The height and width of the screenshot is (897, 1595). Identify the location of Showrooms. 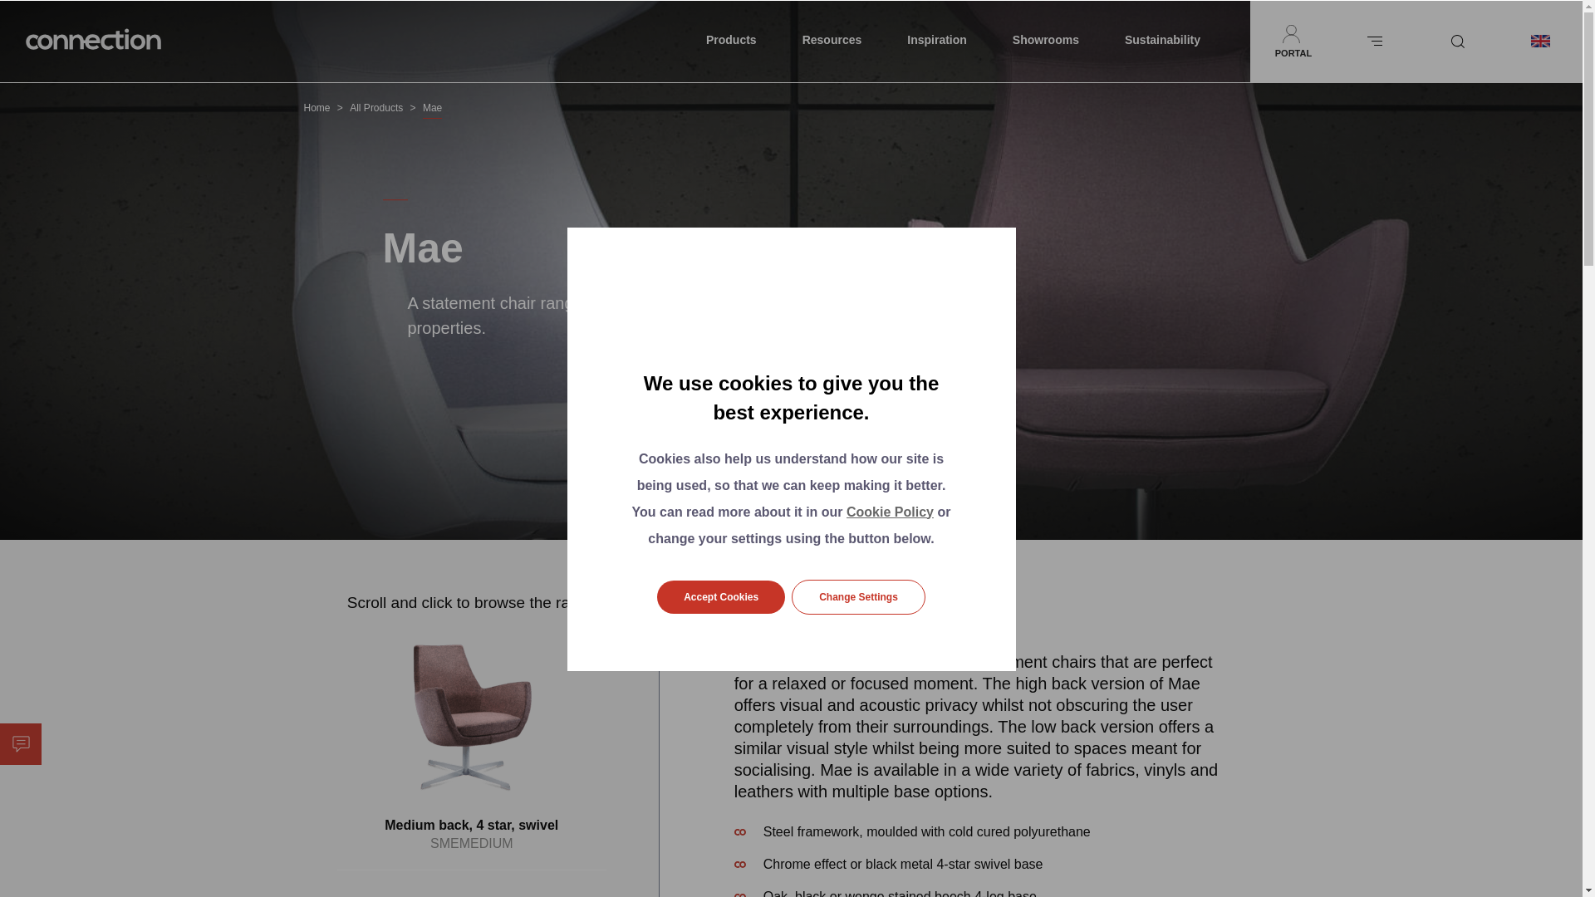
(1046, 42).